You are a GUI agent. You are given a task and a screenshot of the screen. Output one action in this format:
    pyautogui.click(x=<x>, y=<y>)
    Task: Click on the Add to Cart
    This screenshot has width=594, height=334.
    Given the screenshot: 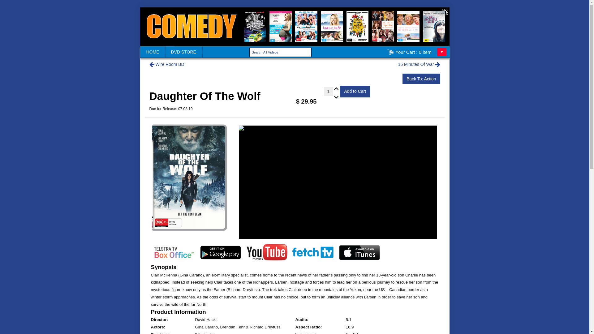 What is the action you would take?
    pyautogui.click(x=355, y=92)
    